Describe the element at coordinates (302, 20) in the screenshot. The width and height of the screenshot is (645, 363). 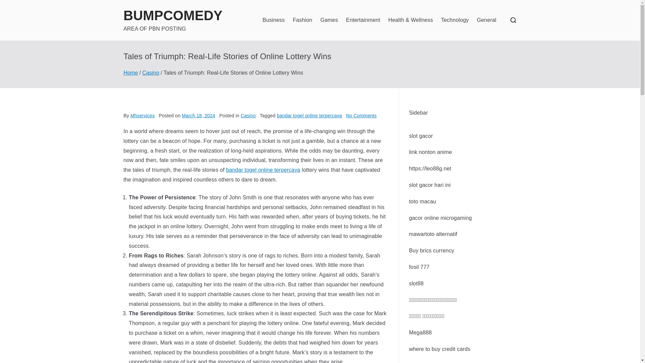
I see `Fashion` at that location.